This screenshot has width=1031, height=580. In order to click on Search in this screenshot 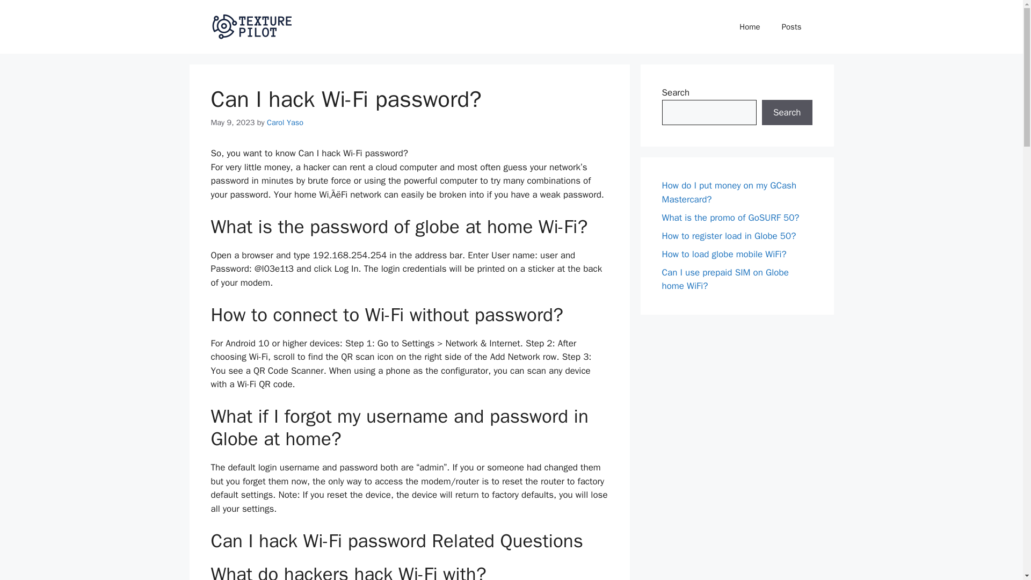, I will do `click(787, 113)`.